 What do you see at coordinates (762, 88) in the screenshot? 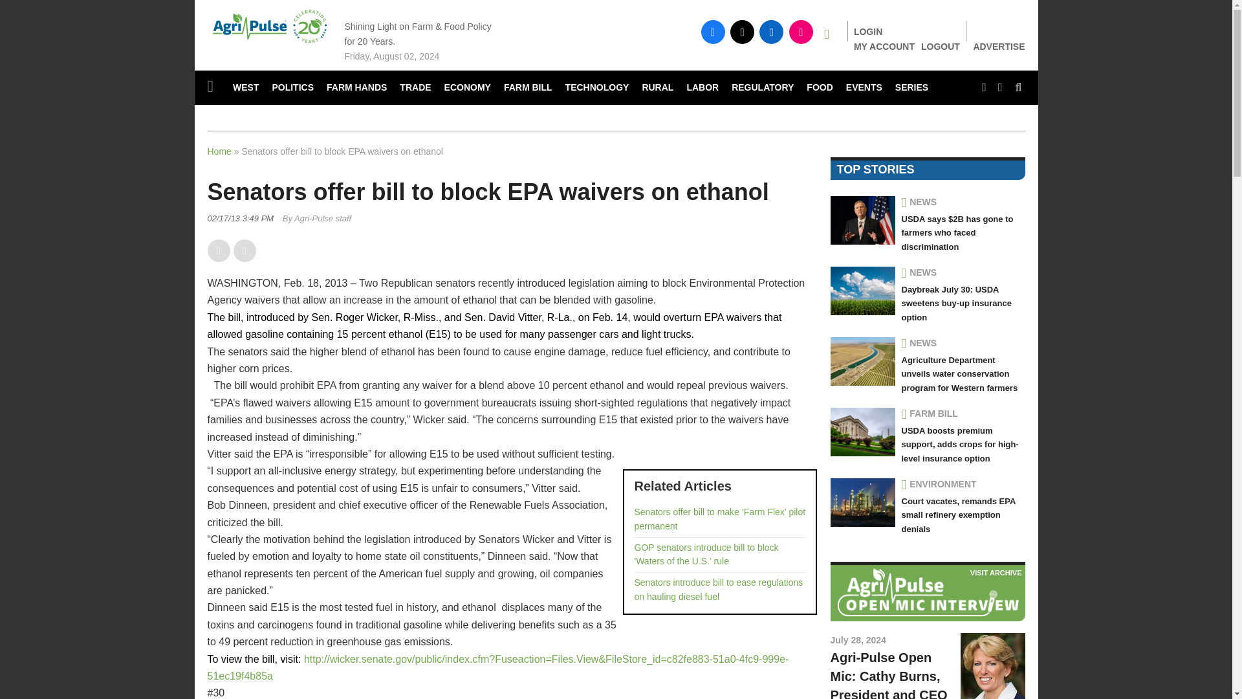
I see `REGULATORY` at bounding box center [762, 88].